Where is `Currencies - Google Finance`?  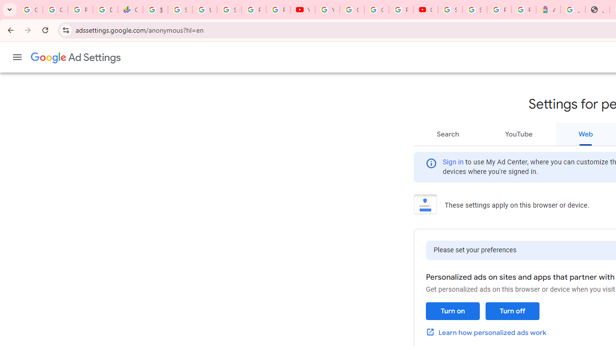 Currencies - Google Finance is located at coordinates (130, 10).